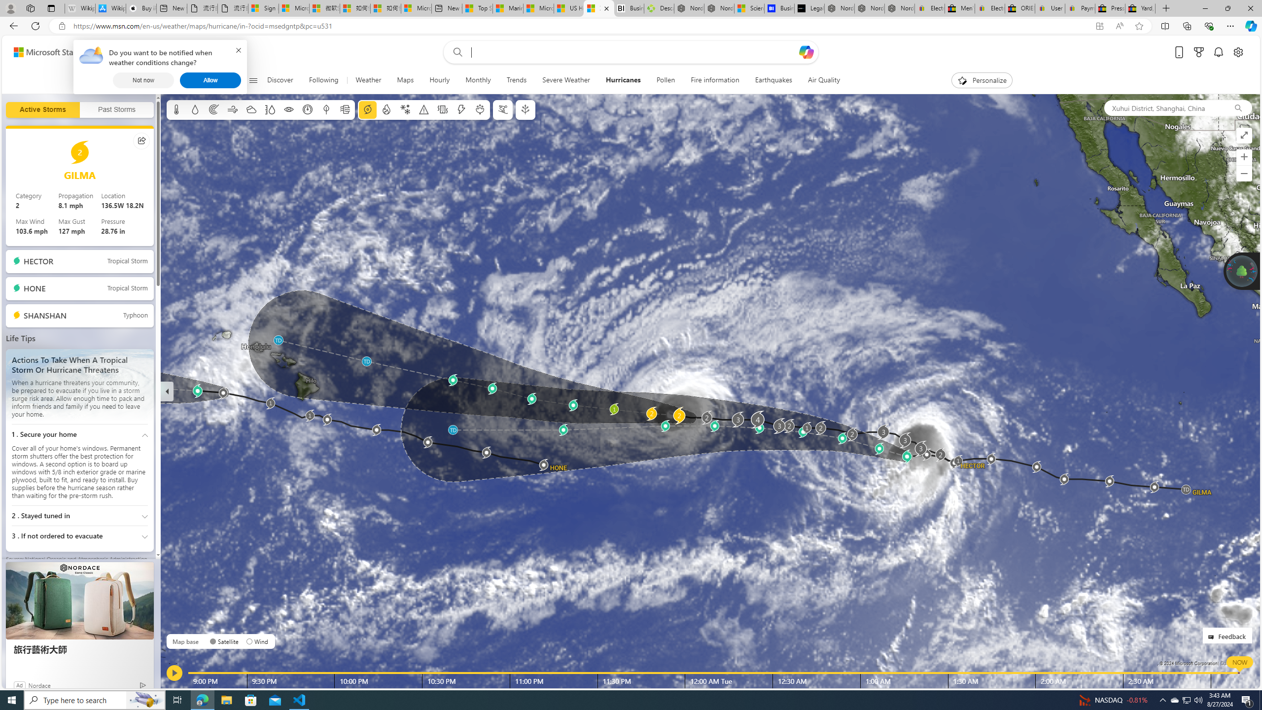  I want to click on Air quality, so click(344, 109).